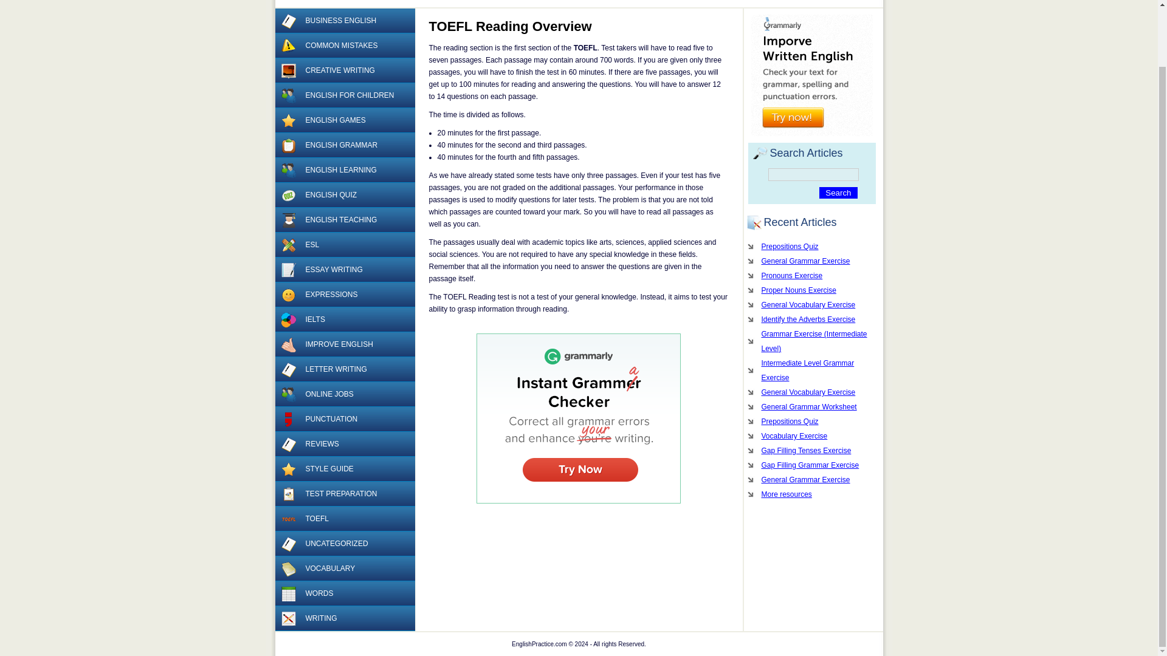 Image resolution: width=1167 pixels, height=656 pixels. Describe the element at coordinates (288, 170) in the screenshot. I see `English Learning` at that location.